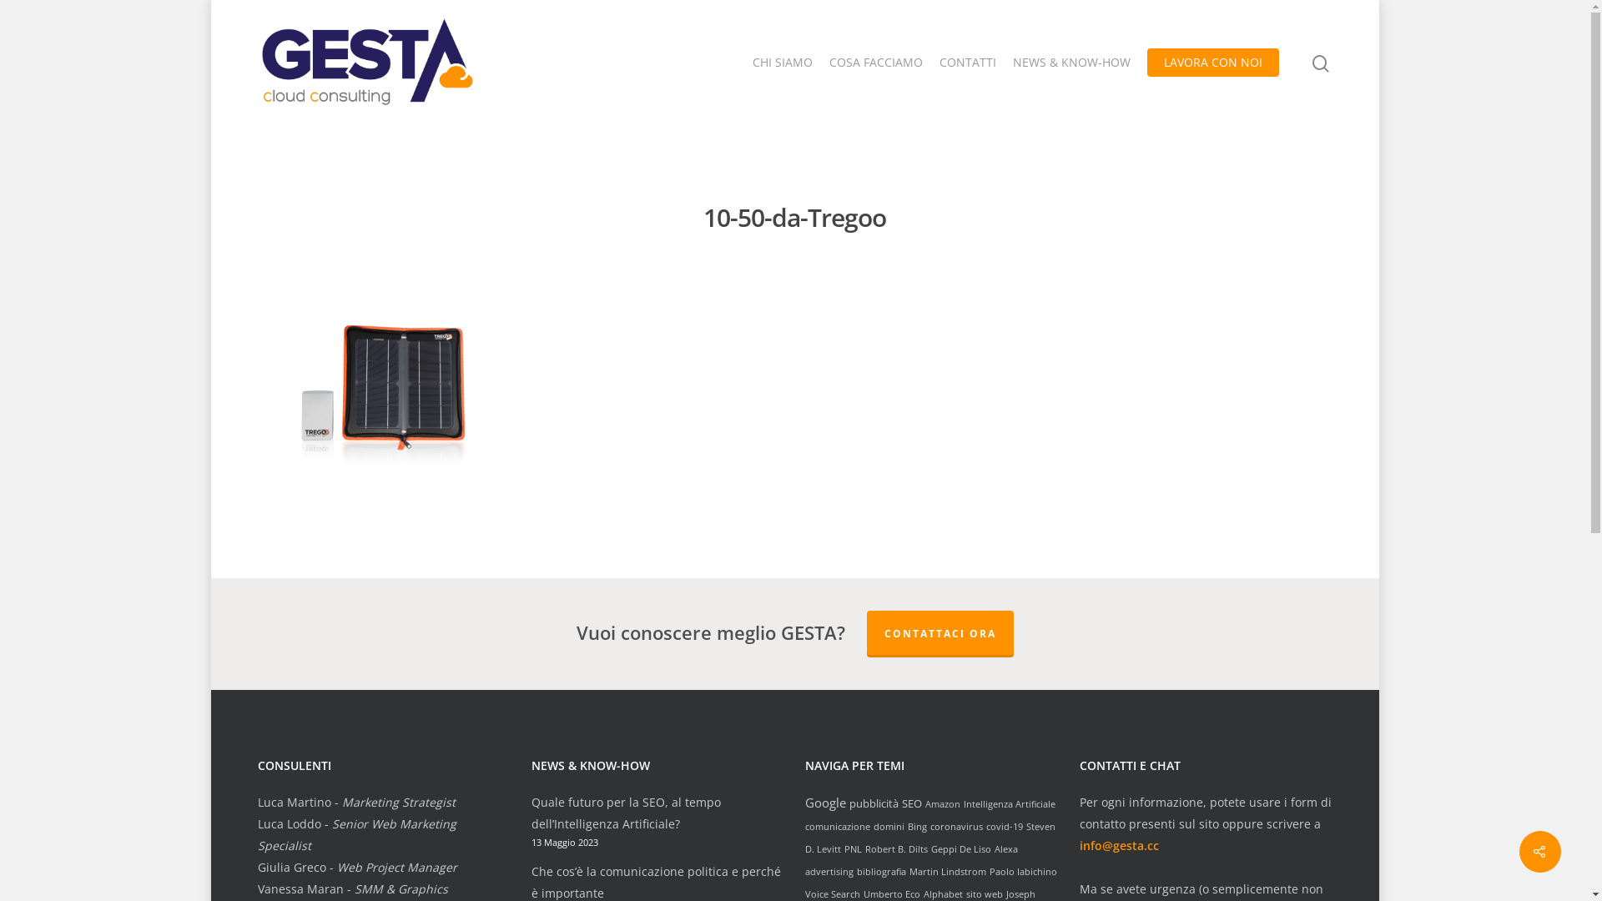  I want to click on Bing, so click(918, 826).